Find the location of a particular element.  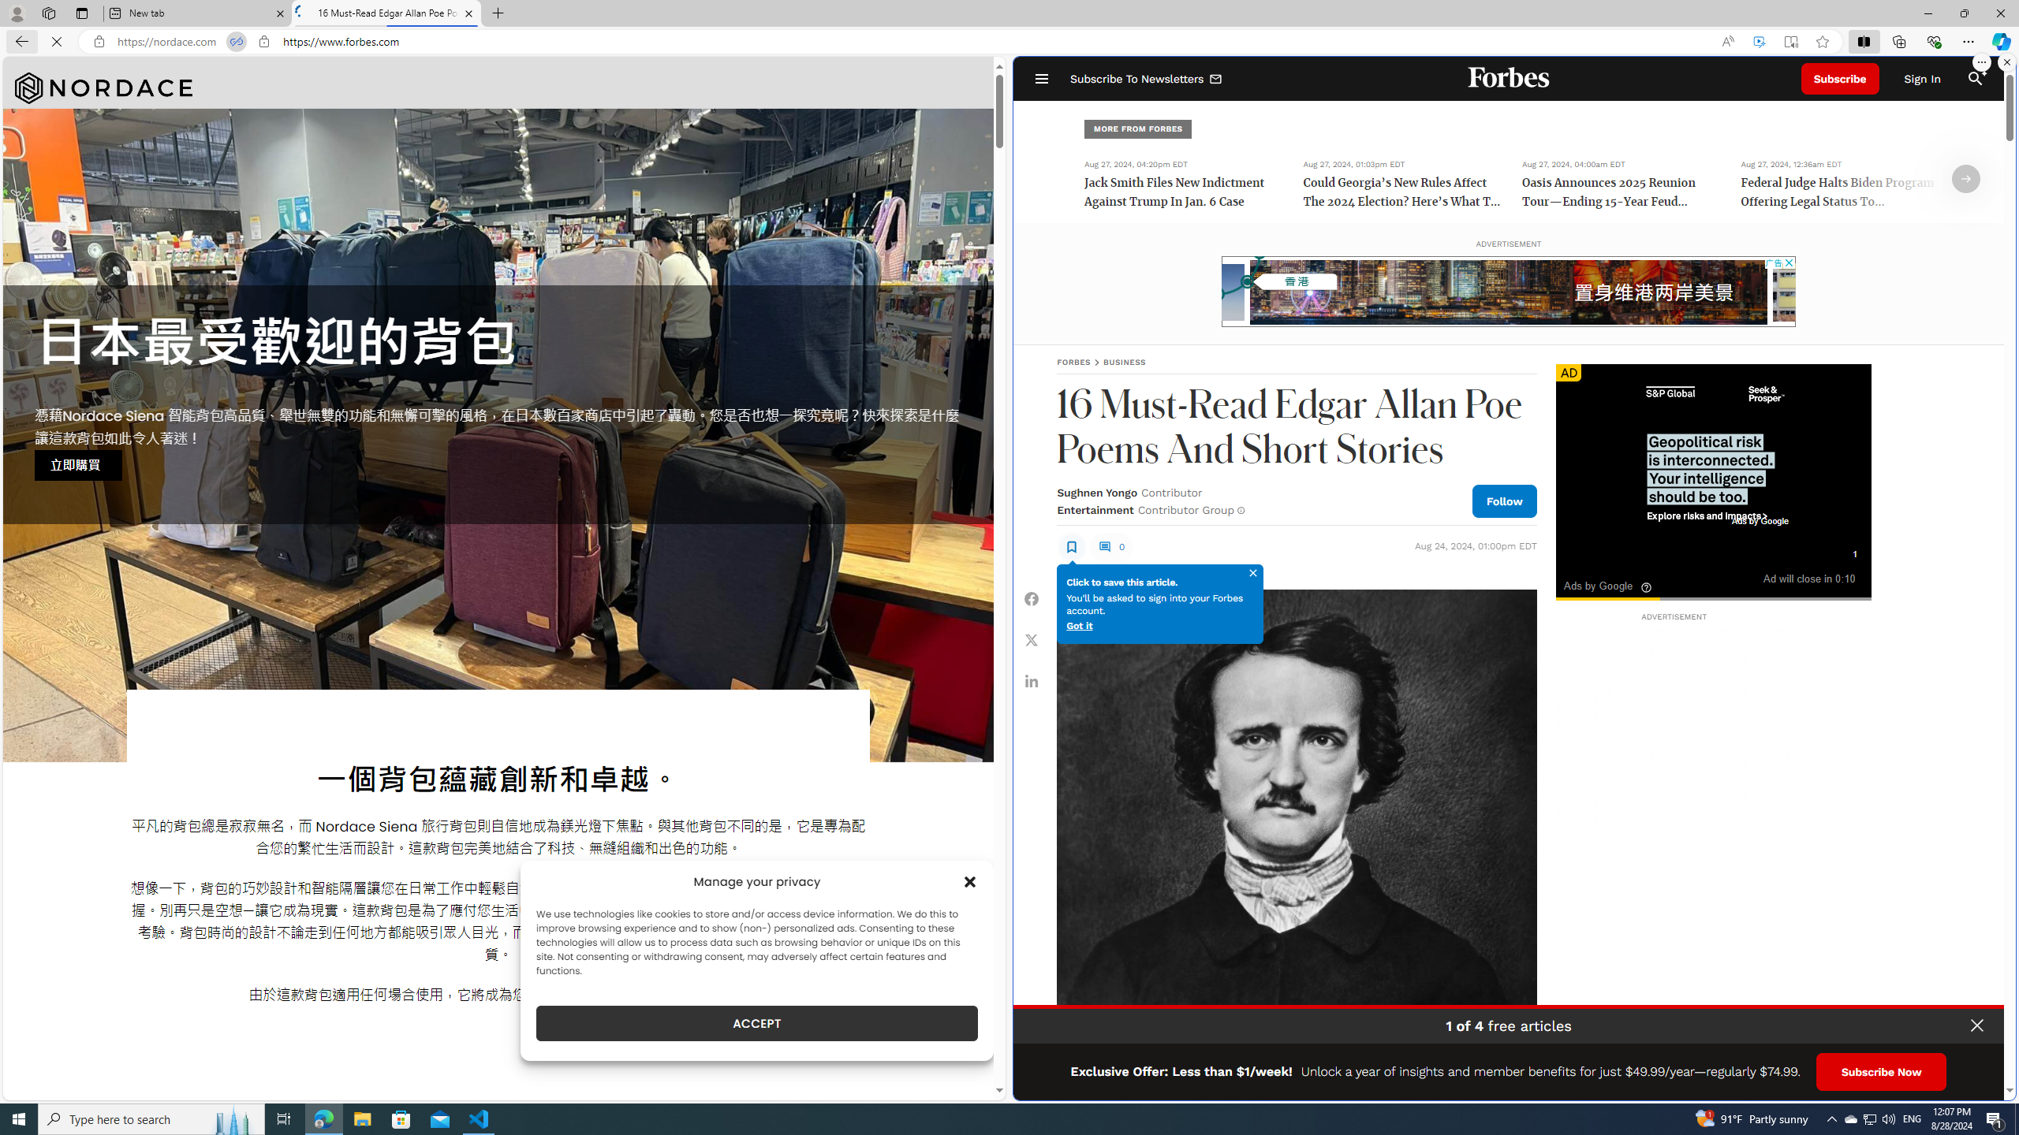

Share Twitter is located at coordinates (1032, 639).